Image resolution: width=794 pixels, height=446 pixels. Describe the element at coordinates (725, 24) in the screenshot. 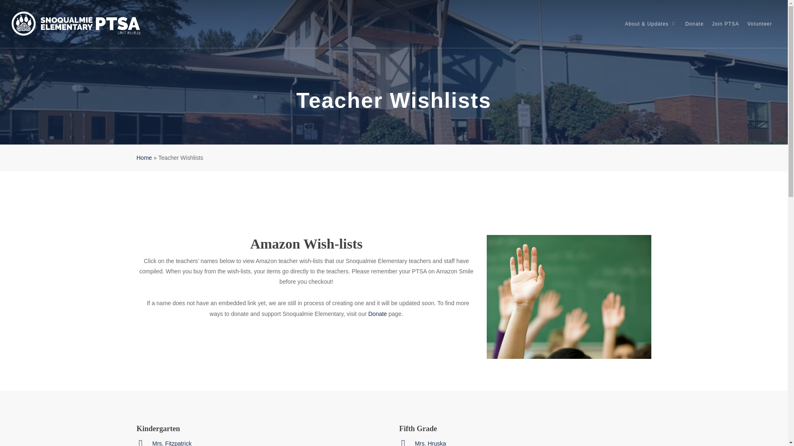

I see `Join PTSA` at that location.